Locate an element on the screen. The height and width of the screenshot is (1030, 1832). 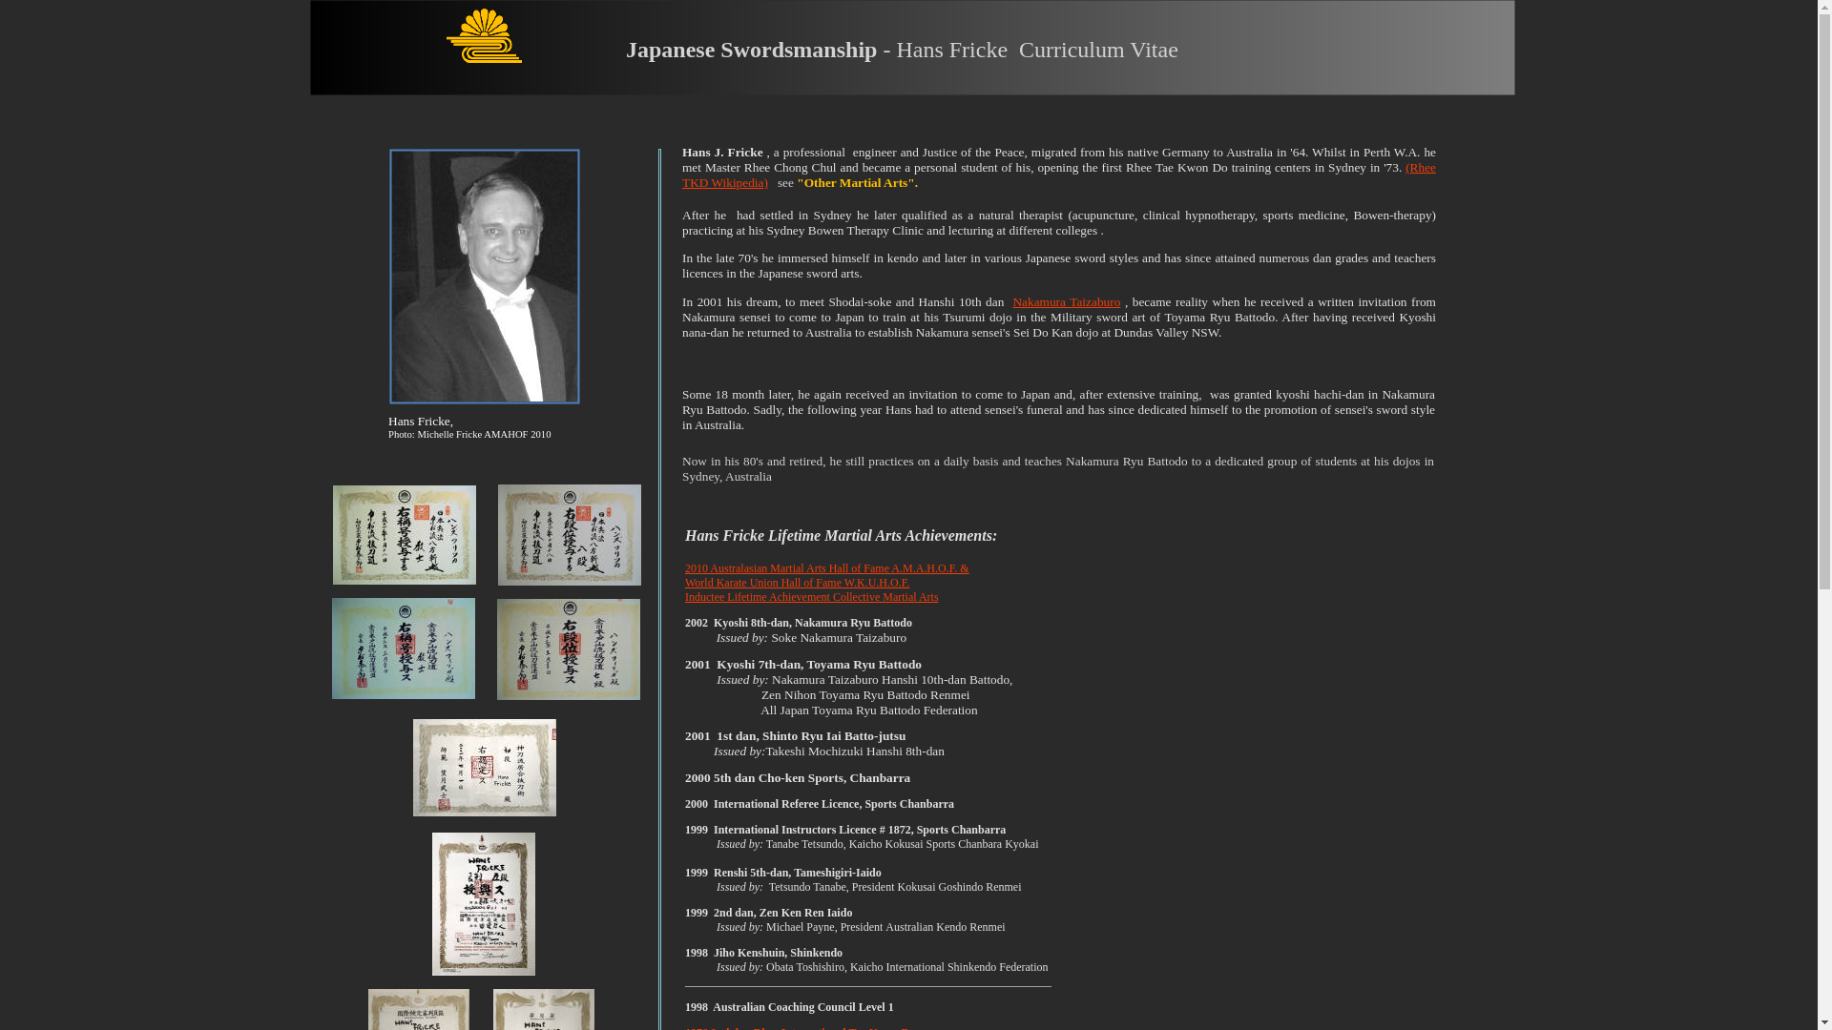
Nakamura Taizaburo is located at coordinates (1067, 301).